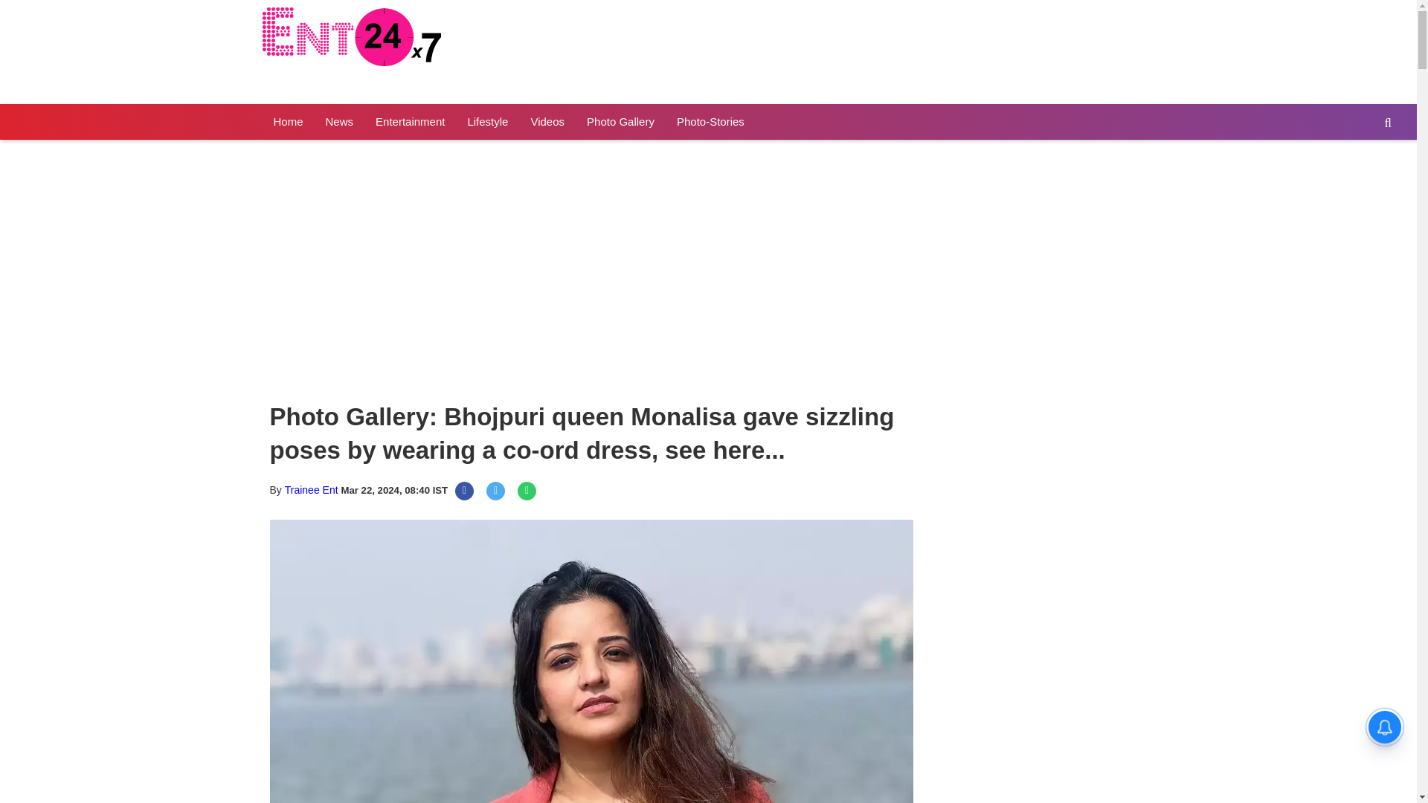 Image resolution: width=1428 pixels, height=803 pixels. What do you see at coordinates (409, 122) in the screenshot?
I see `Entertainment` at bounding box center [409, 122].